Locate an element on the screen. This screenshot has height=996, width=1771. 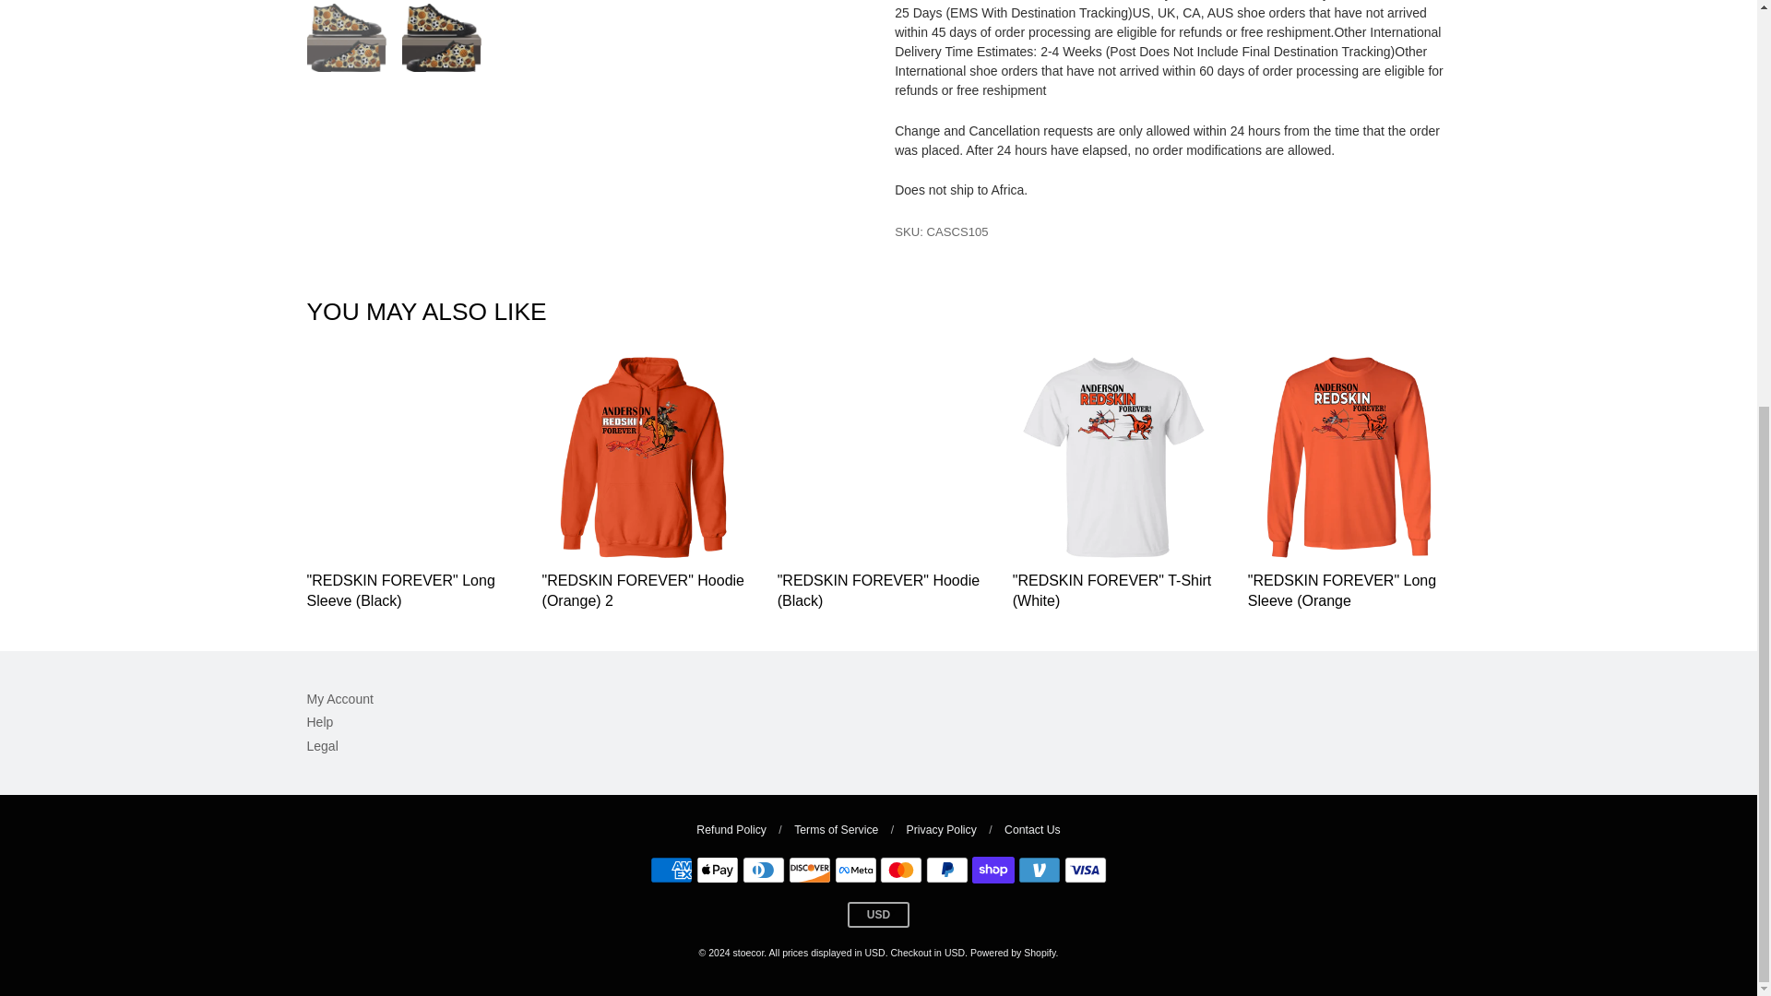
Sports Ball Patterns - Kids Hightop is located at coordinates (583, 121).